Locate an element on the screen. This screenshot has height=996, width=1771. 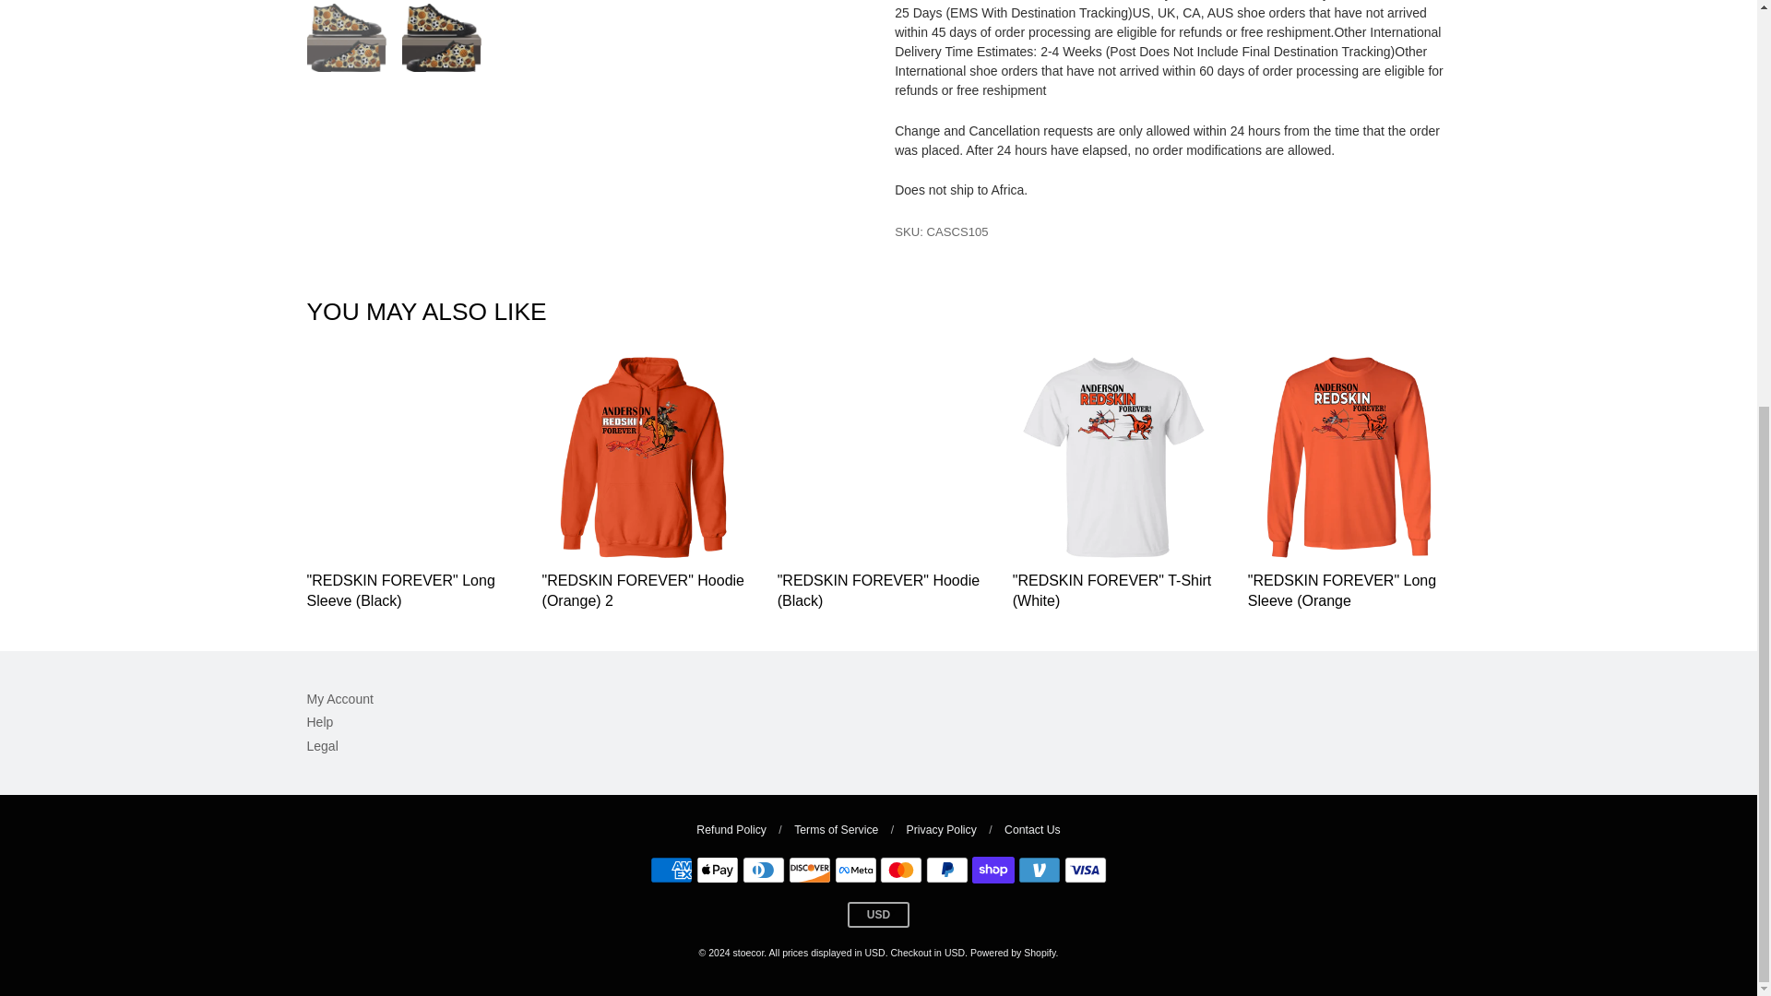
Sports Ball Patterns - Kids Hightop is located at coordinates (583, 121).